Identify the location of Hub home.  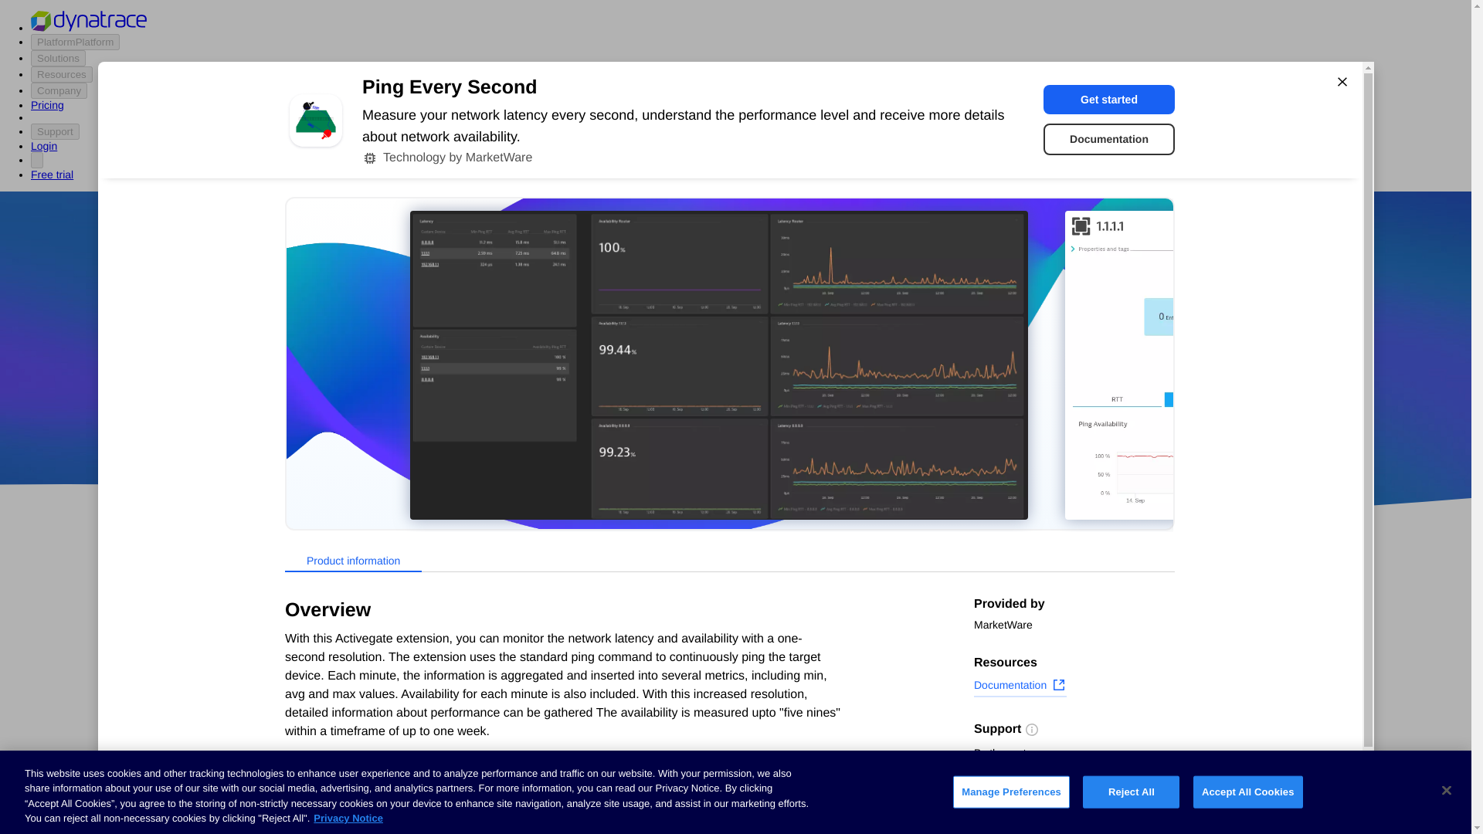
(297, 595).